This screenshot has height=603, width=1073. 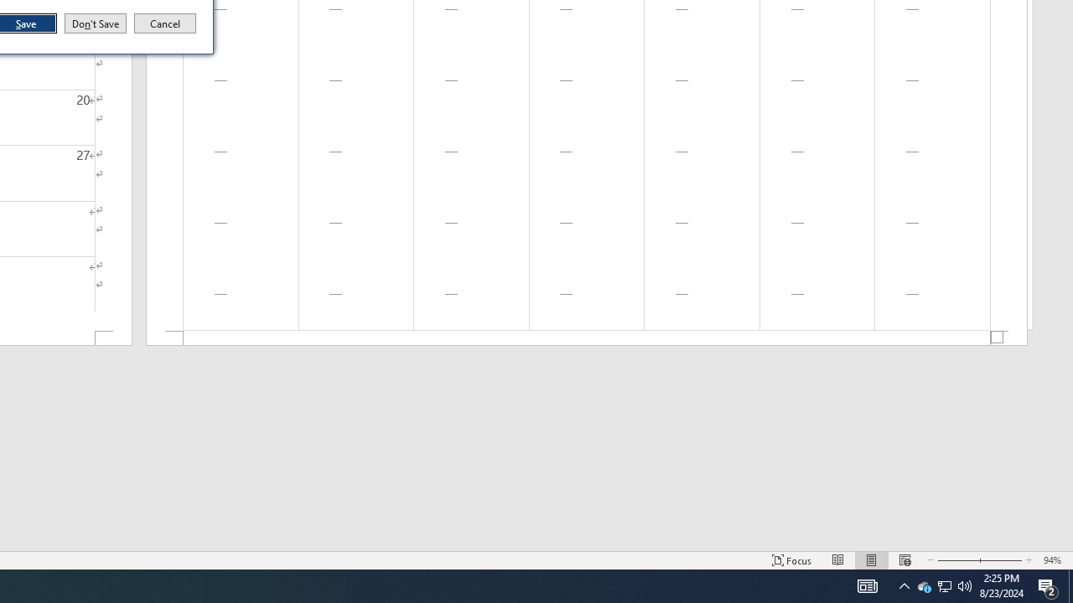 What do you see at coordinates (96, 23) in the screenshot?
I see `Don't Save` at bounding box center [96, 23].